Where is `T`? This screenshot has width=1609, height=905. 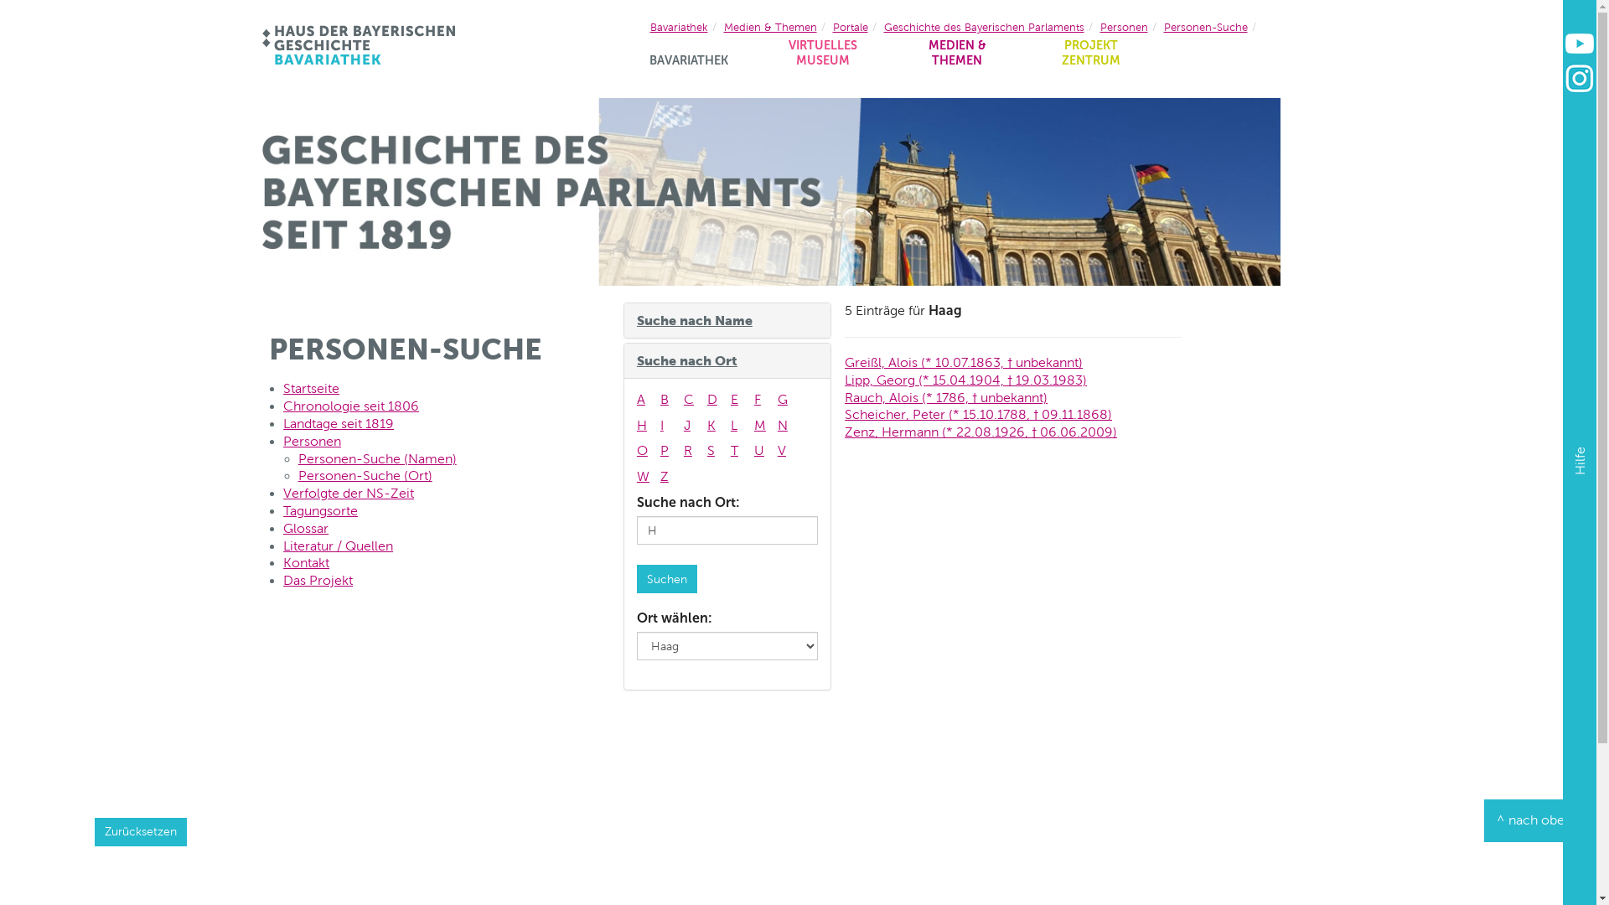 T is located at coordinates (741, 451).